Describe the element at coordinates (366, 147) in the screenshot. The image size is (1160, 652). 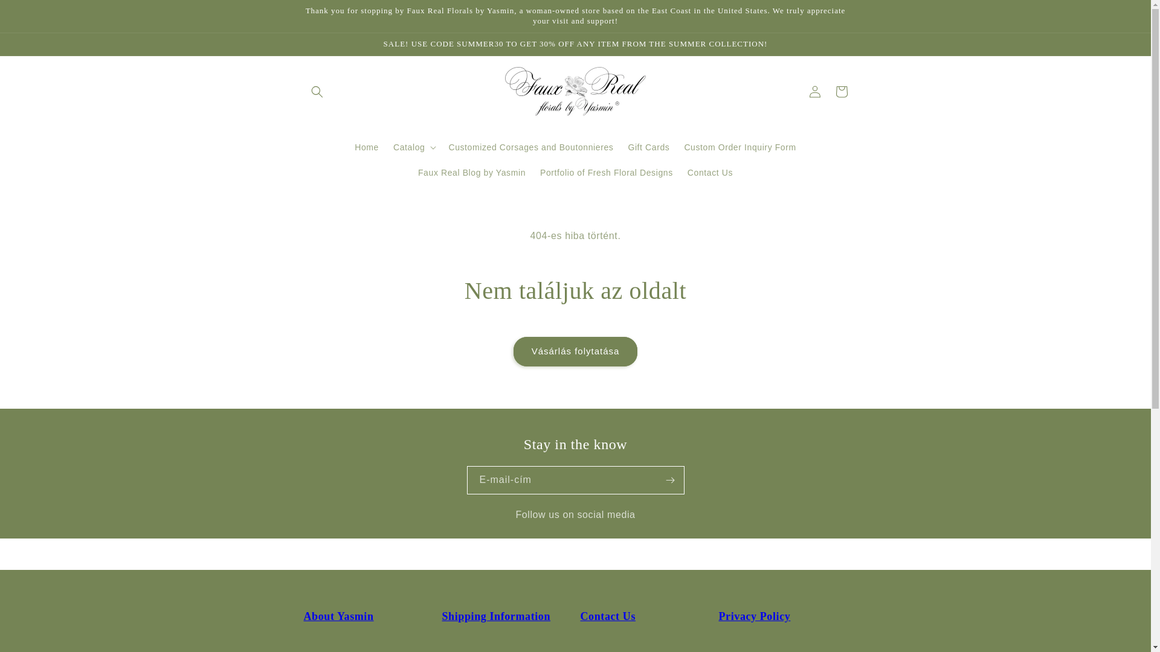
I see `Home` at that location.